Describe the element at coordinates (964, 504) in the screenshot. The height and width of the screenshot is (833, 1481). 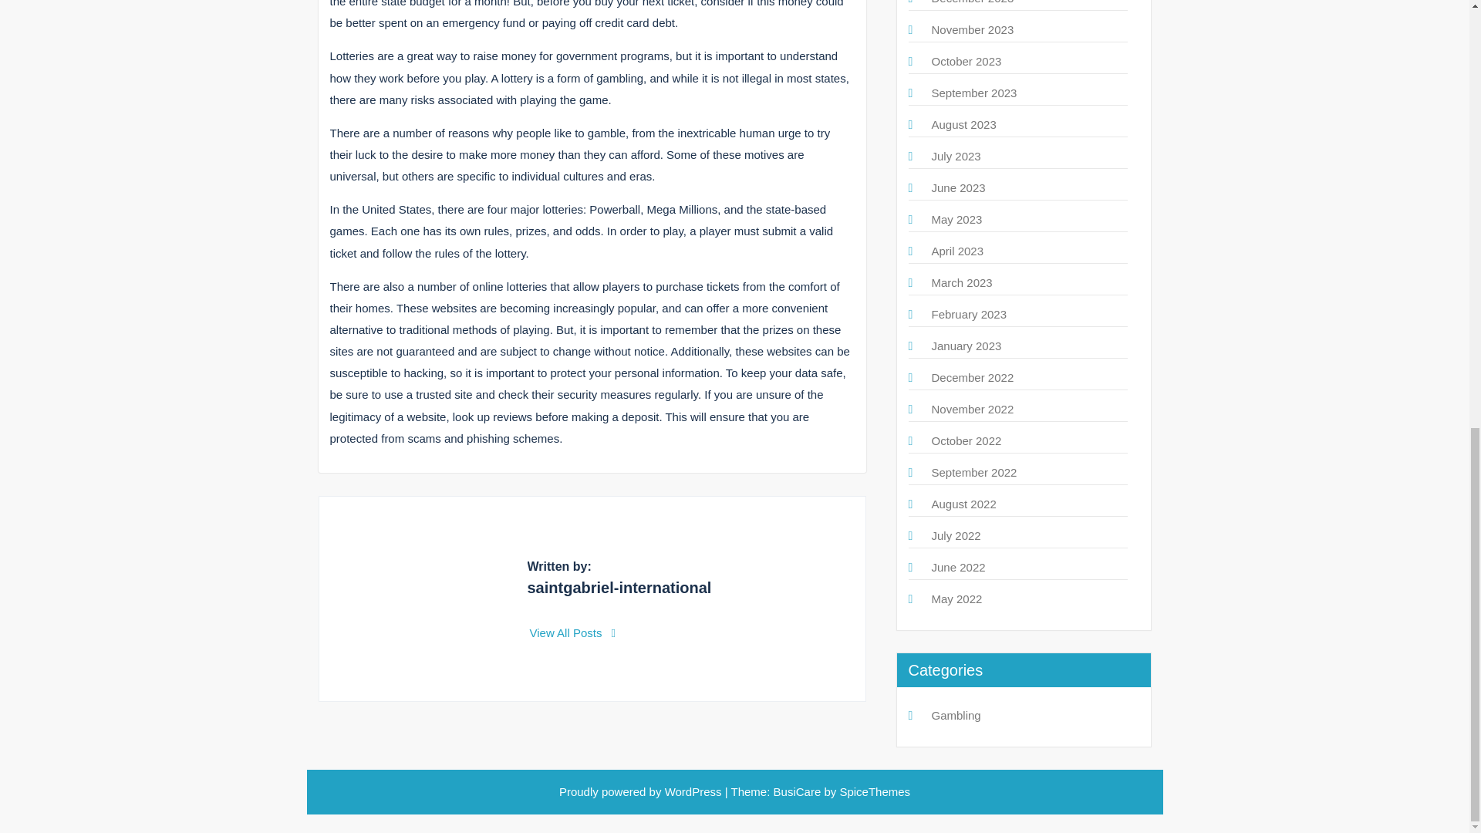
I see `August 2022` at that location.